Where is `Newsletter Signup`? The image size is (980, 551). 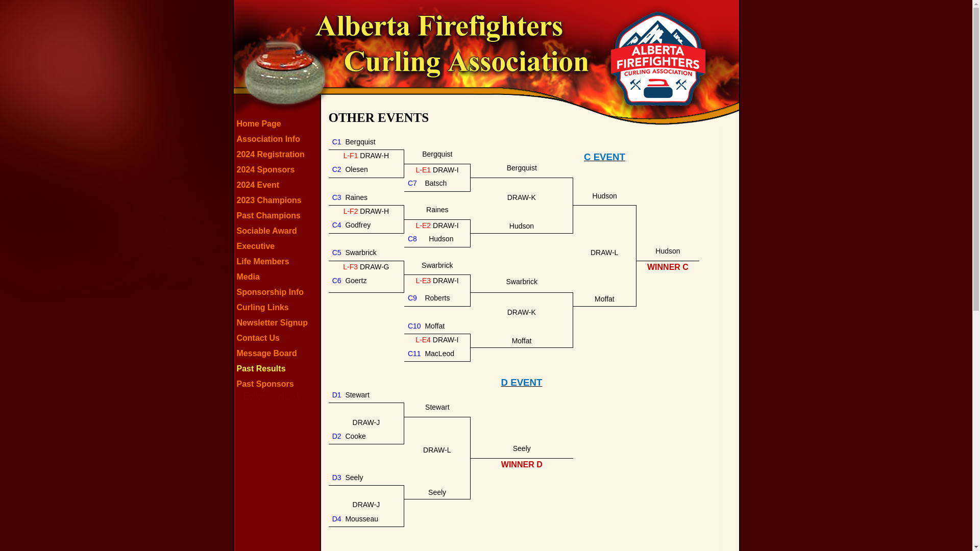 Newsletter Signup is located at coordinates (278, 322).